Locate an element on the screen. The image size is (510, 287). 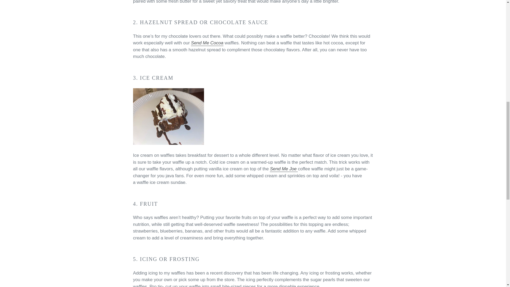
Send Me Cocoa Chocolate Waffle is located at coordinates (207, 43).